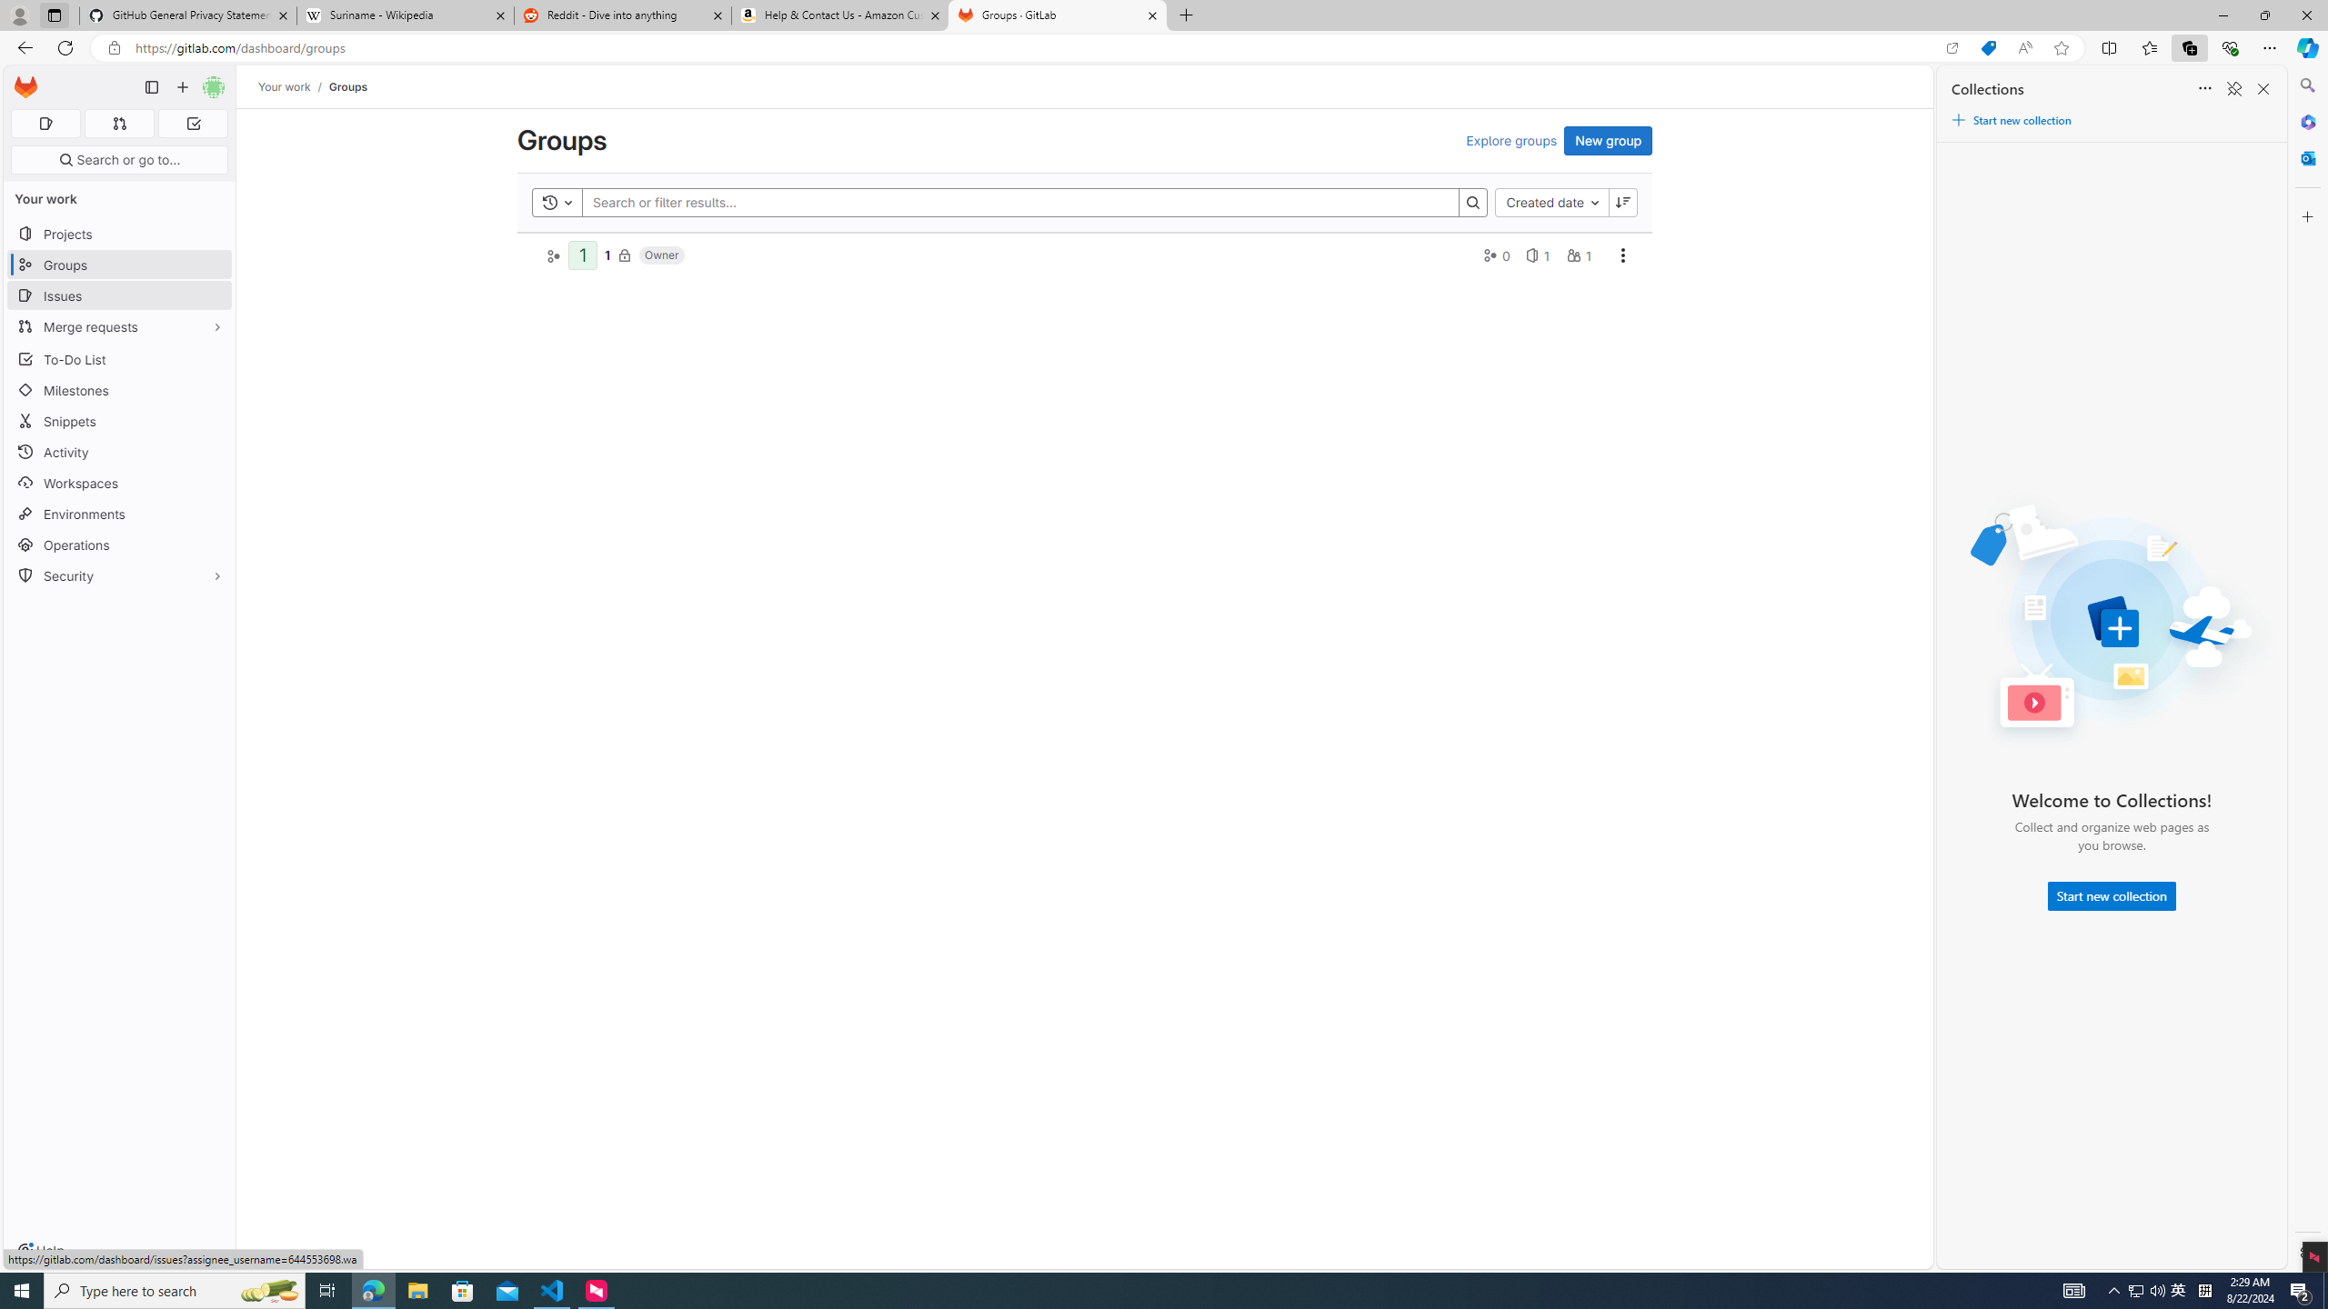 This screenshot has width=2328, height=1309. Describe the element at coordinates (1623, 255) in the screenshot. I see `AutomationID: dropdown-toggle-btn-41` at that location.